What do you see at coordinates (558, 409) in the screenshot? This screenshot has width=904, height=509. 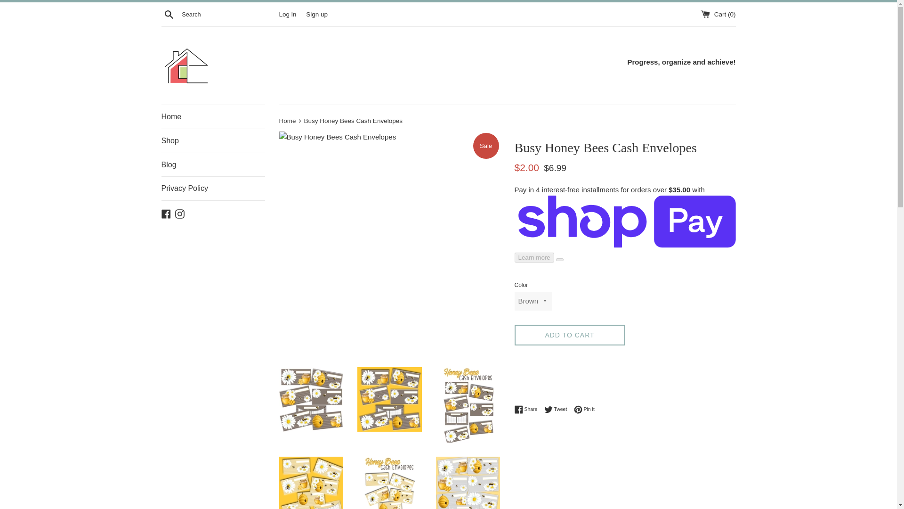 I see `Cash Envelopes Template on Facebook` at bounding box center [558, 409].